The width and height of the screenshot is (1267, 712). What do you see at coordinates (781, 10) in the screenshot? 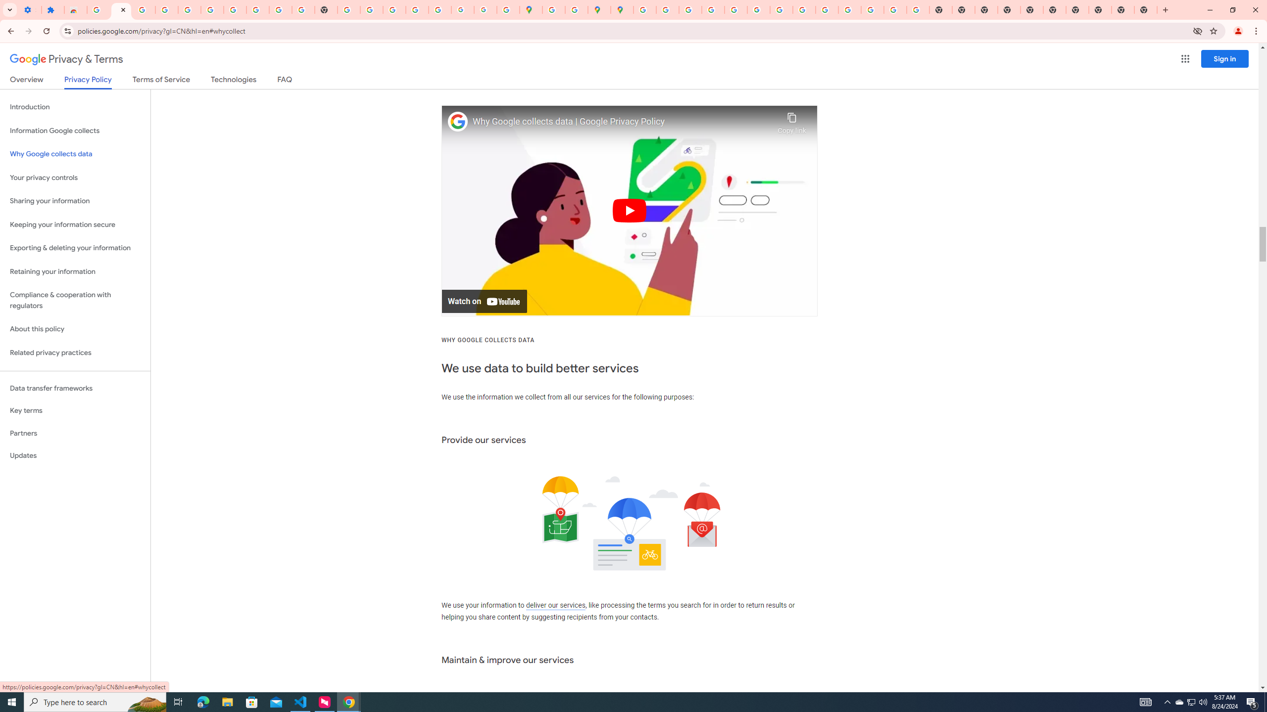
I see `YouTube` at bounding box center [781, 10].